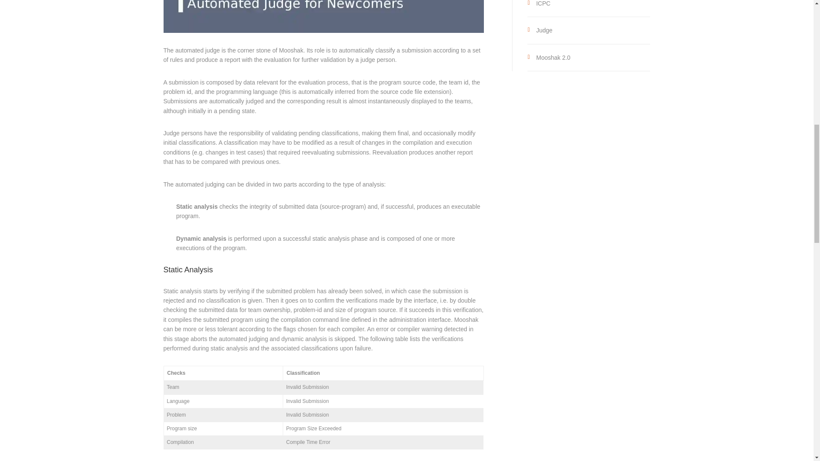  Describe the element at coordinates (543, 3) in the screenshot. I see `ICPC` at that location.